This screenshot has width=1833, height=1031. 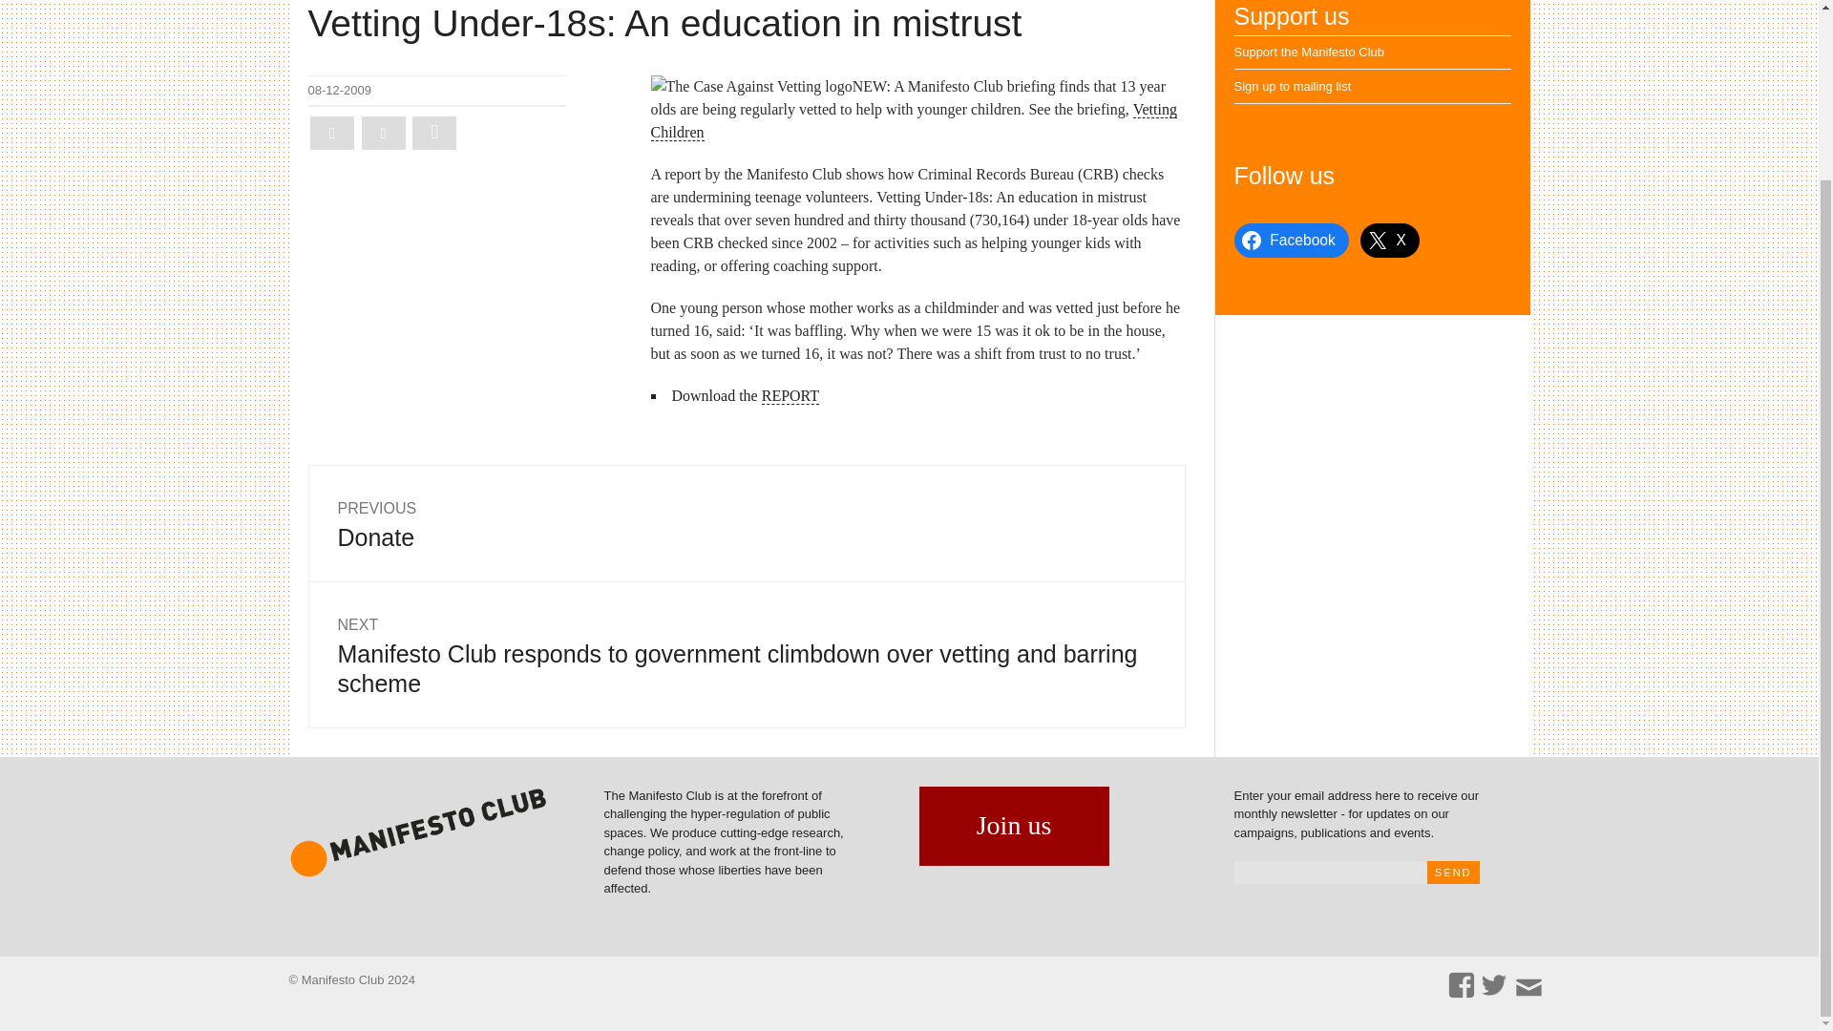 I want to click on REPORT, so click(x=331, y=133).